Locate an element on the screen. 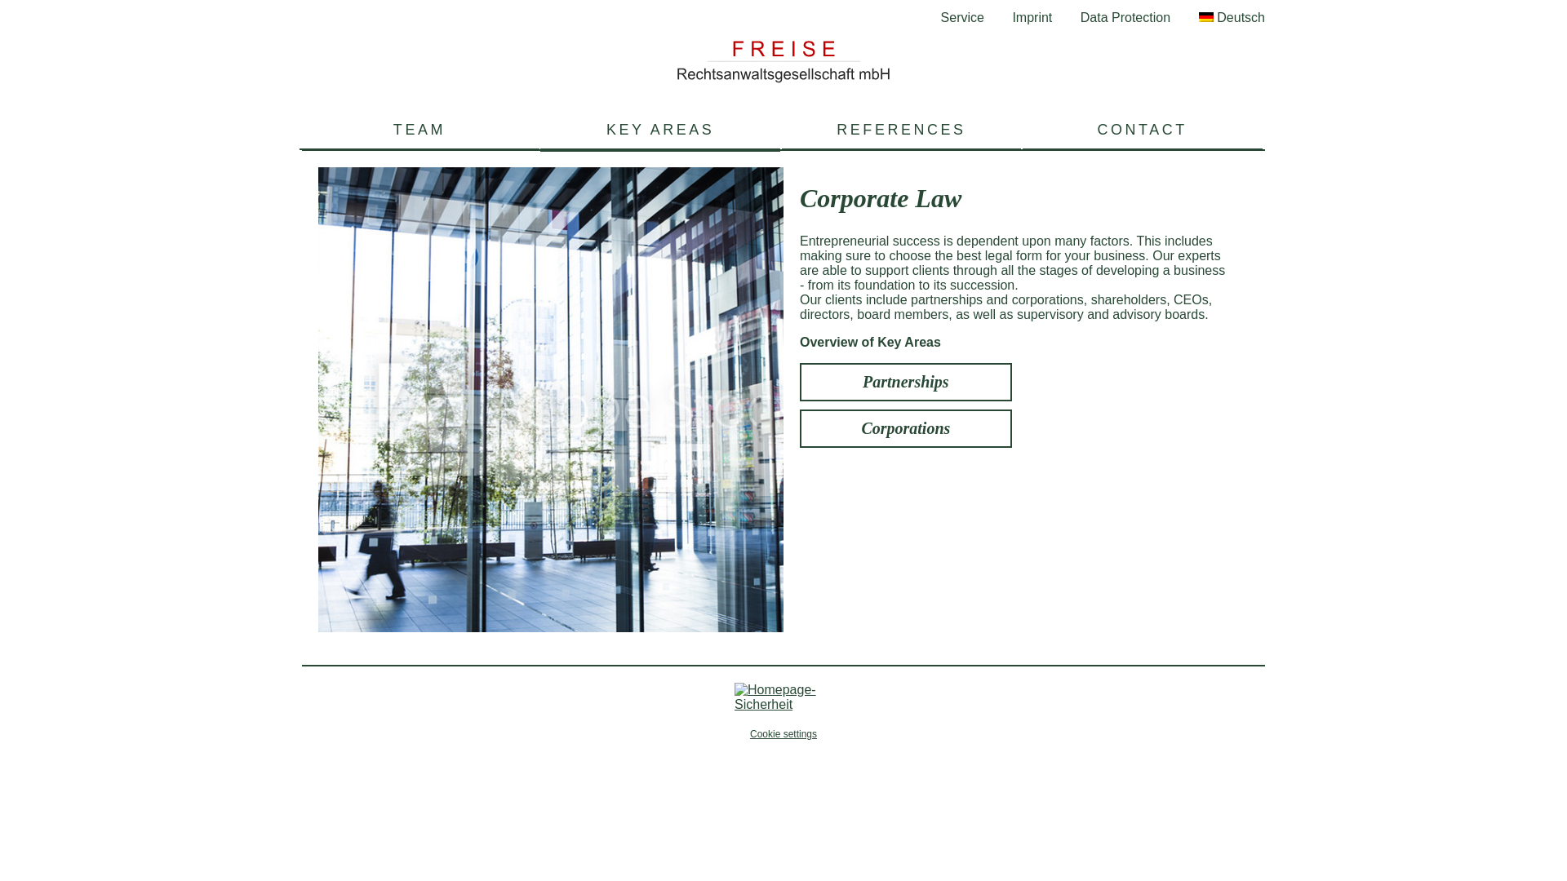 The height and width of the screenshot is (881, 1567). REFERENCES is located at coordinates (901, 132).